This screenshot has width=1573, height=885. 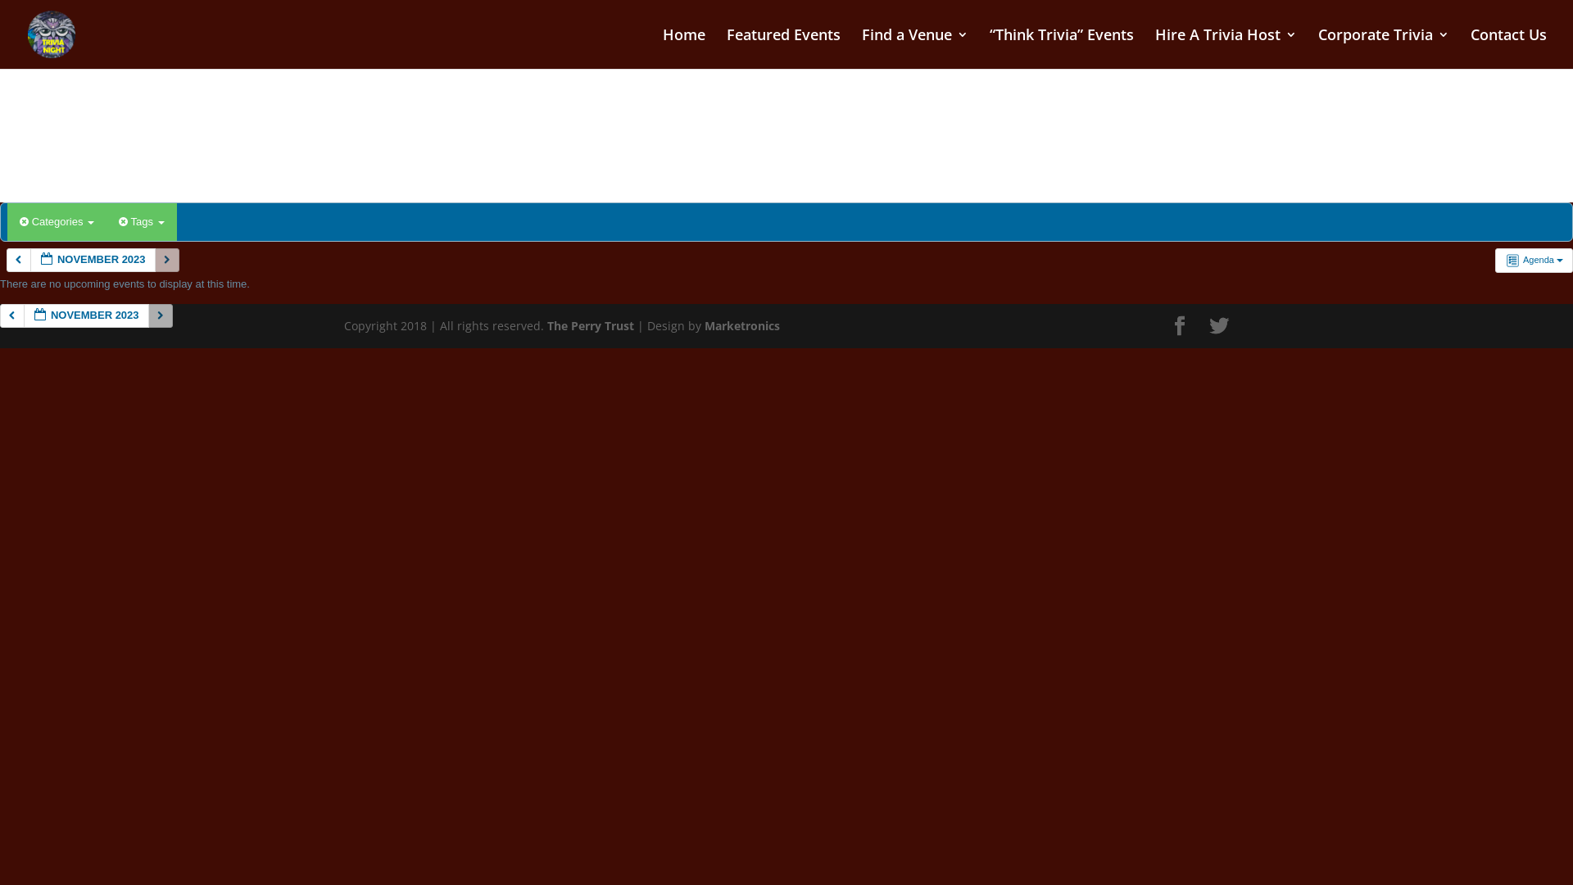 I want to click on Categories, so click(x=57, y=222).